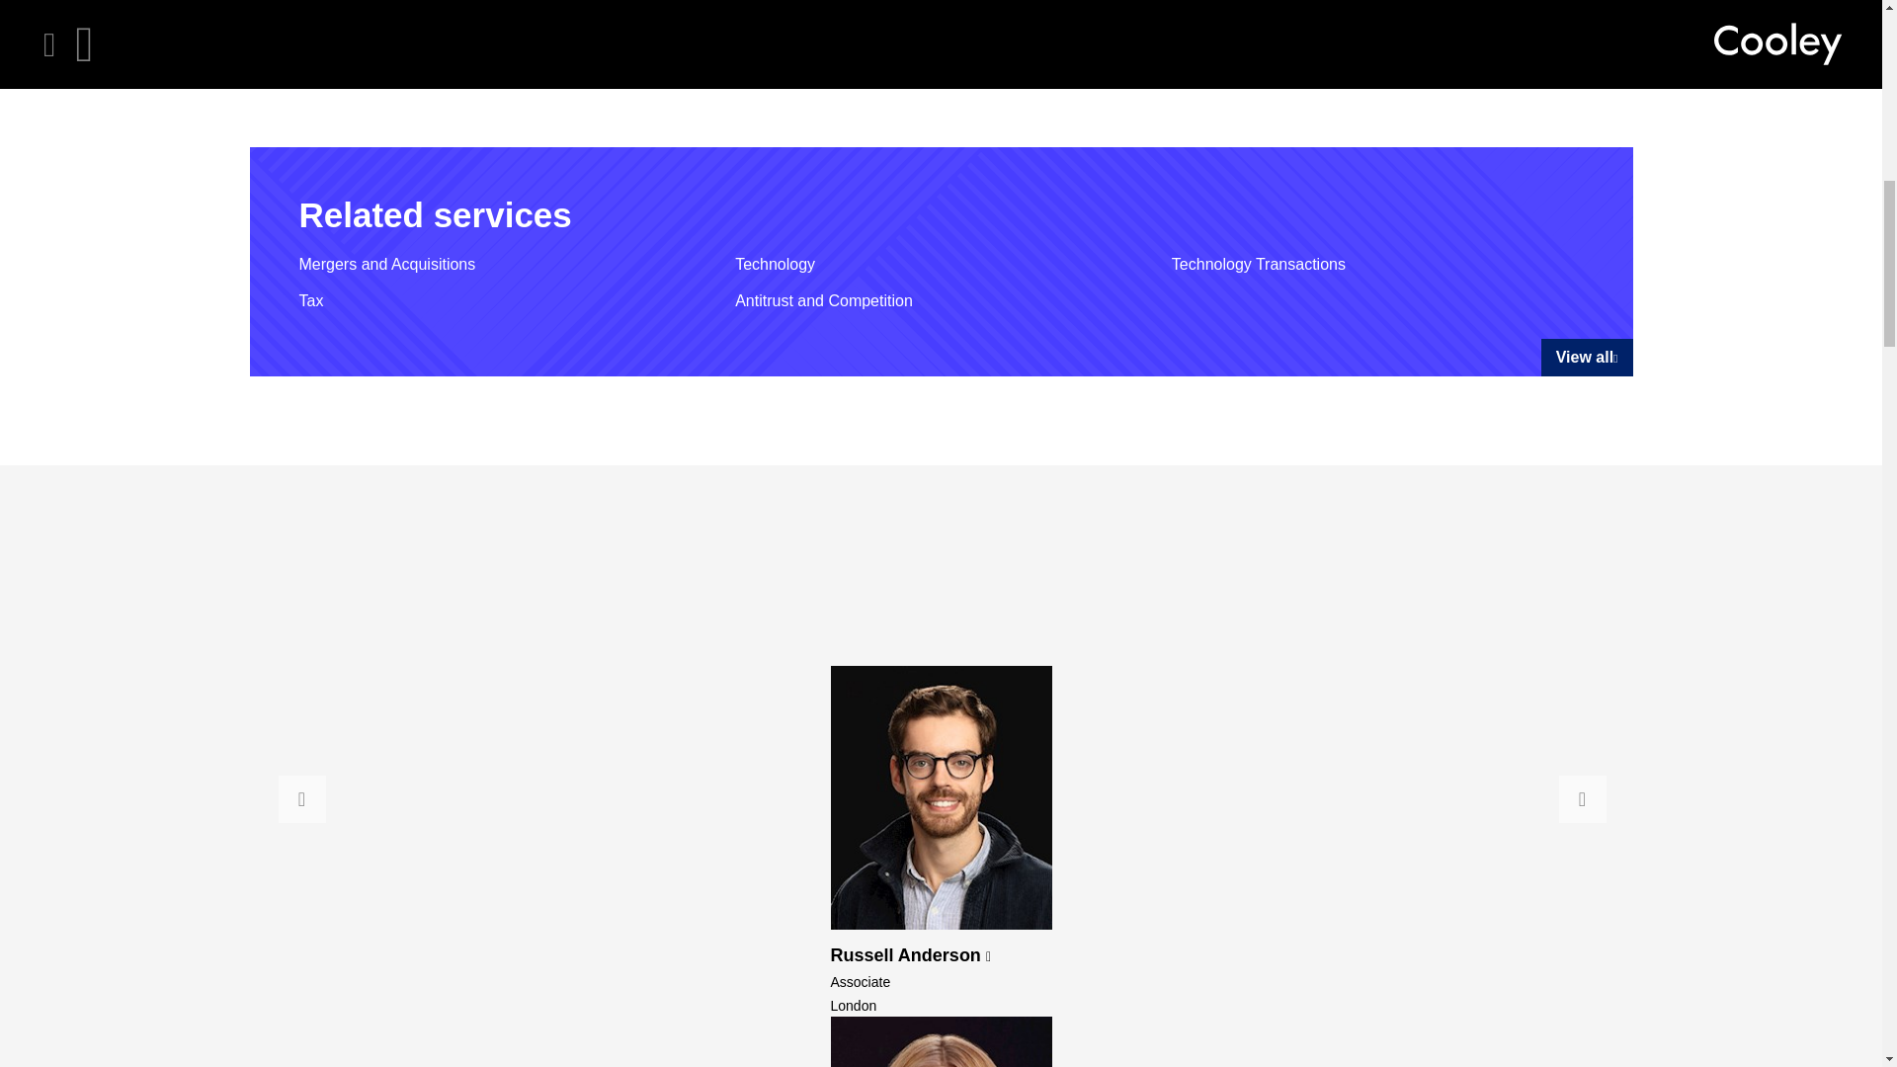 The height and width of the screenshot is (1067, 1897). What do you see at coordinates (1259, 265) in the screenshot?
I see `Technology Transactions` at bounding box center [1259, 265].